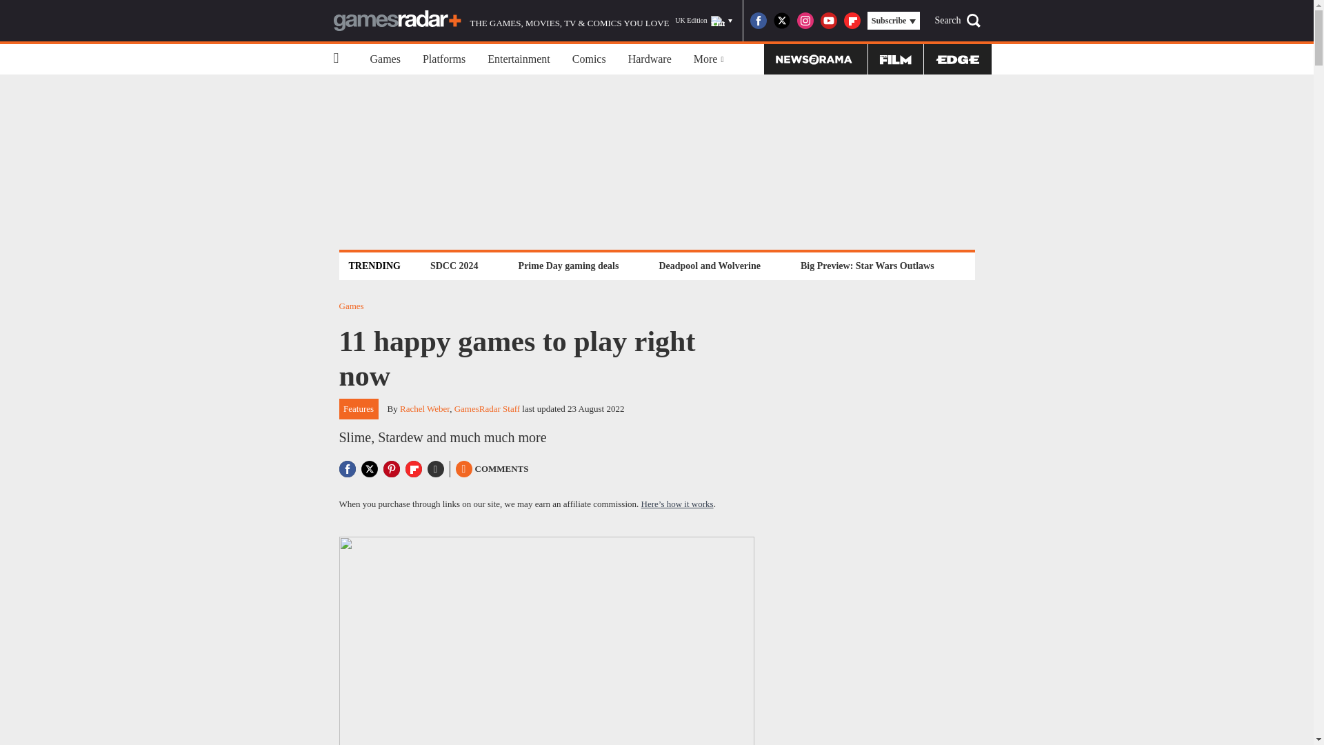  What do you see at coordinates (519, 59) in the screenshot?
I see `Entertainment` at bounding box center [519, 59].